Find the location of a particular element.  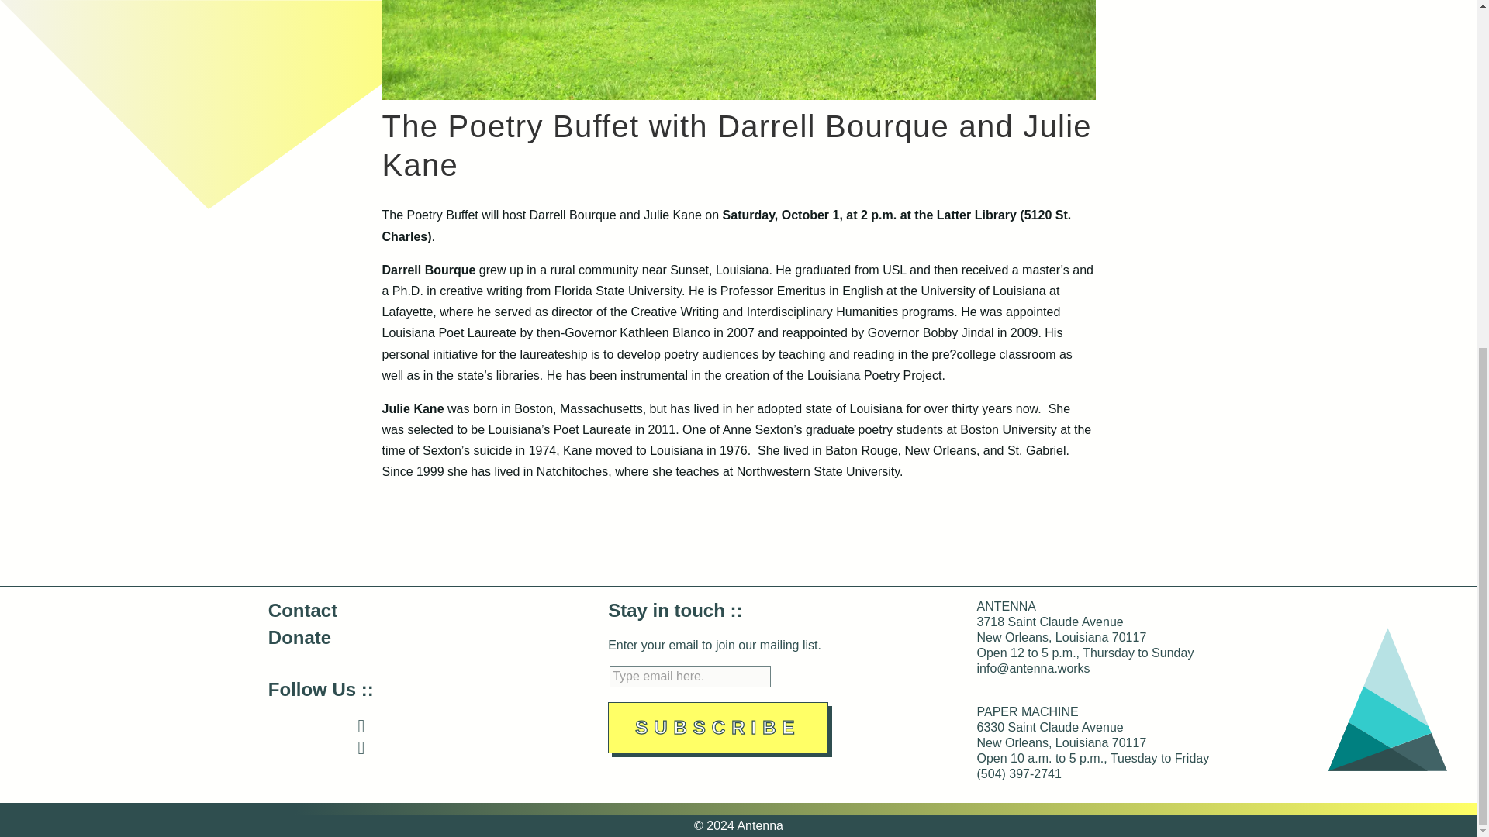

Donate is located at coordinates (299, 637).